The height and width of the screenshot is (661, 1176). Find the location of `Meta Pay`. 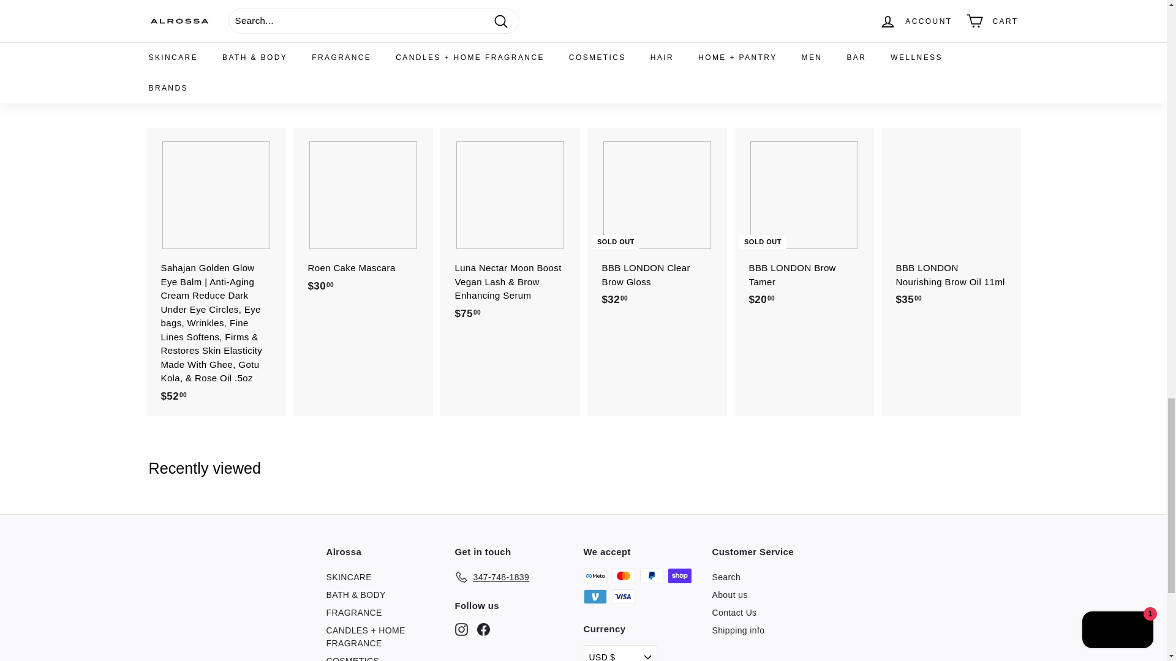

Meta Pay is located at coordinates (595, 575).